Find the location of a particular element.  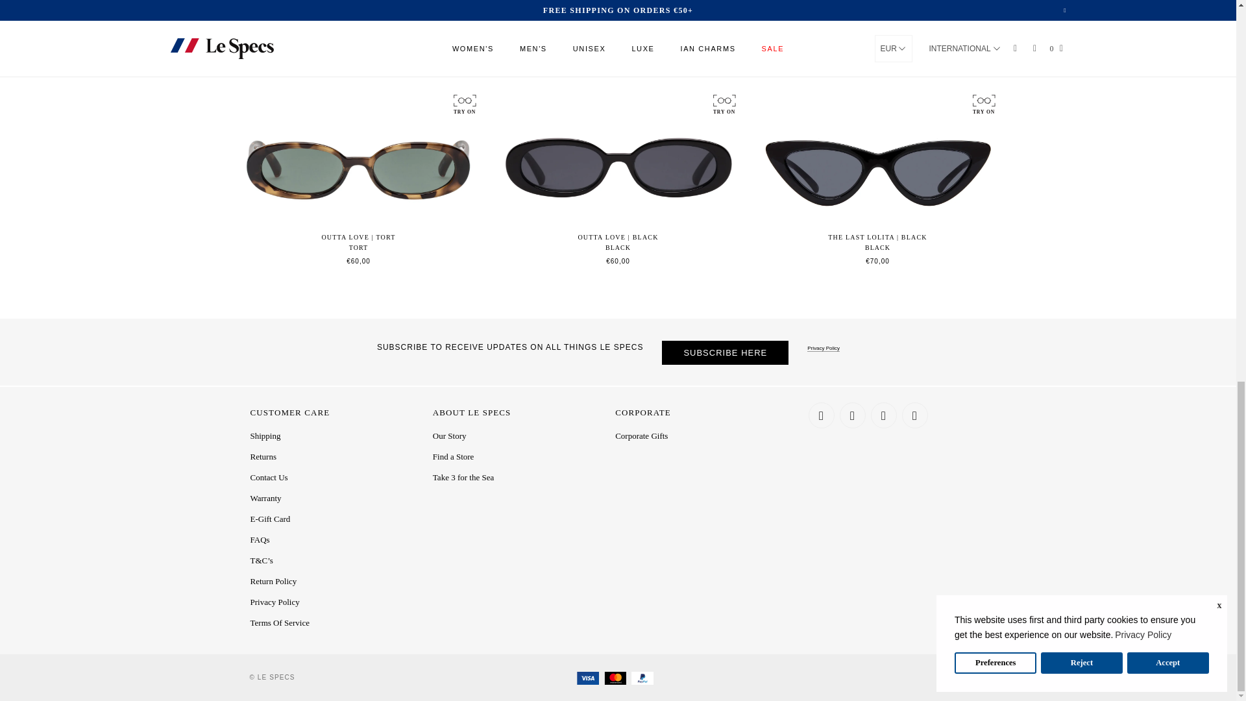

TRY ON is located at coordinates (983, 104).